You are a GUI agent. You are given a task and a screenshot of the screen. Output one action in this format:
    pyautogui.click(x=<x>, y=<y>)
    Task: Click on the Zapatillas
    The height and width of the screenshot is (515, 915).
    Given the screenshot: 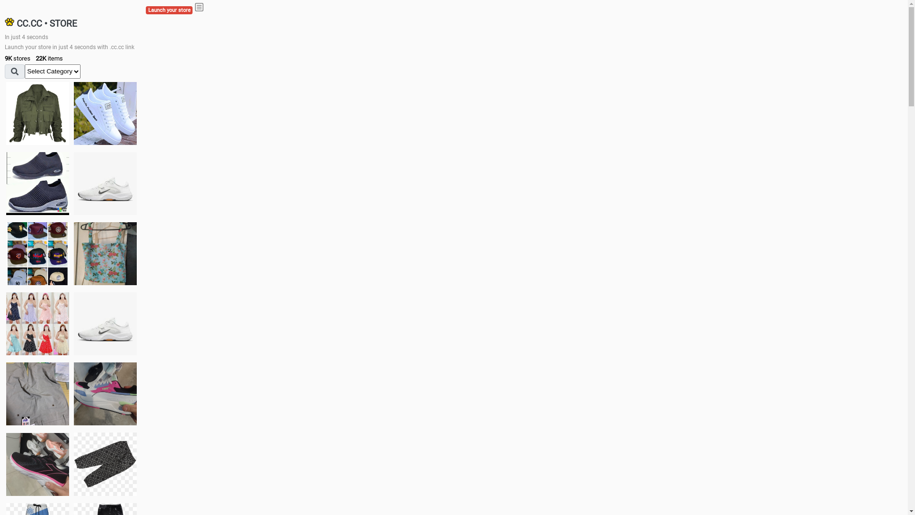 What is the action you would take?
    pyautogui.click(x=38, y=464)
    